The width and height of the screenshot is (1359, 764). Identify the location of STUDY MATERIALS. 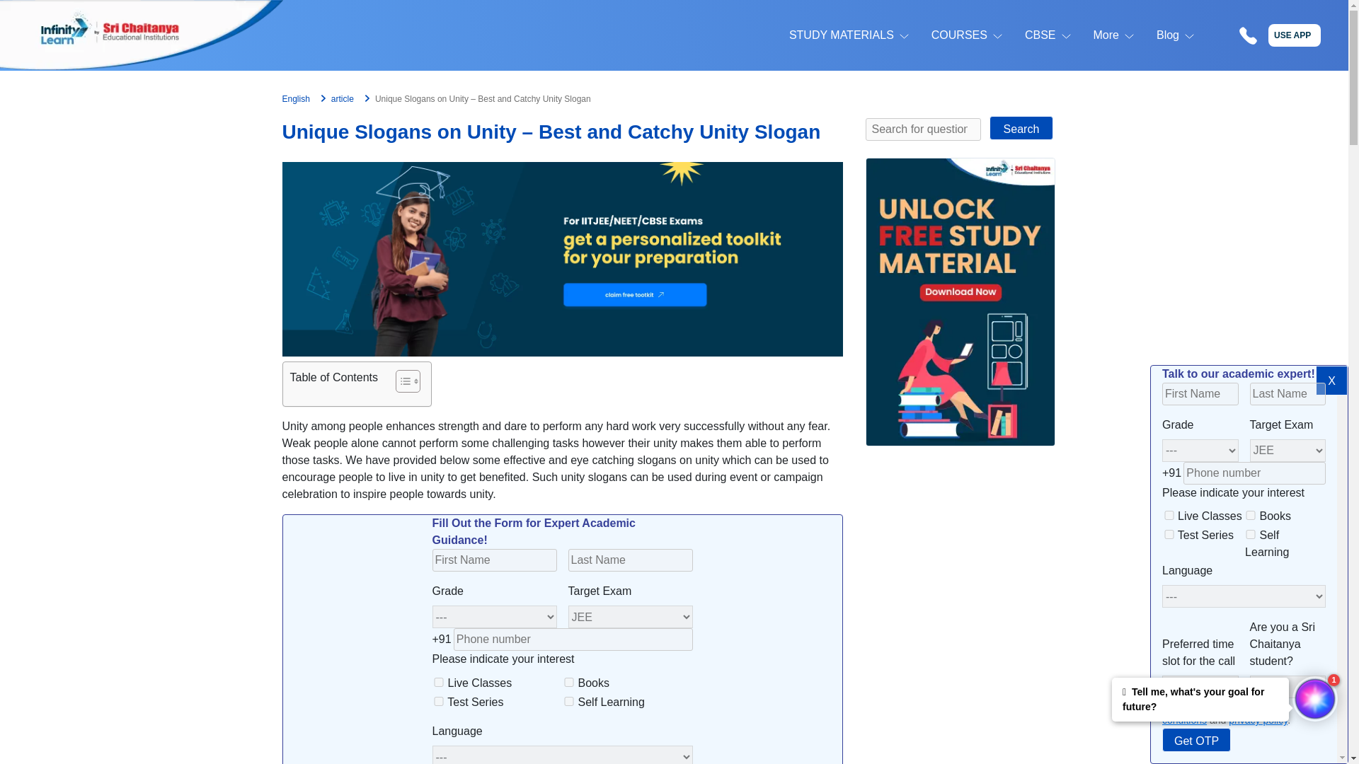
(842, 35).